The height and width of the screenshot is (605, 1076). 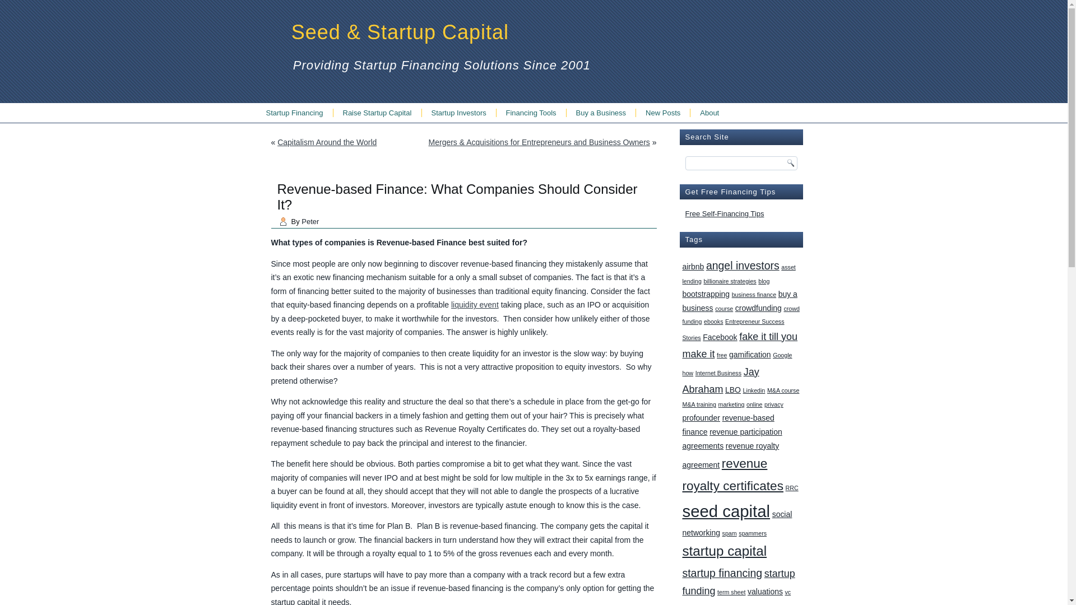 What do you see at coordinates (601, 113) in the screenshot?
I see `Buy a Business` at bounding box center [601, 113].